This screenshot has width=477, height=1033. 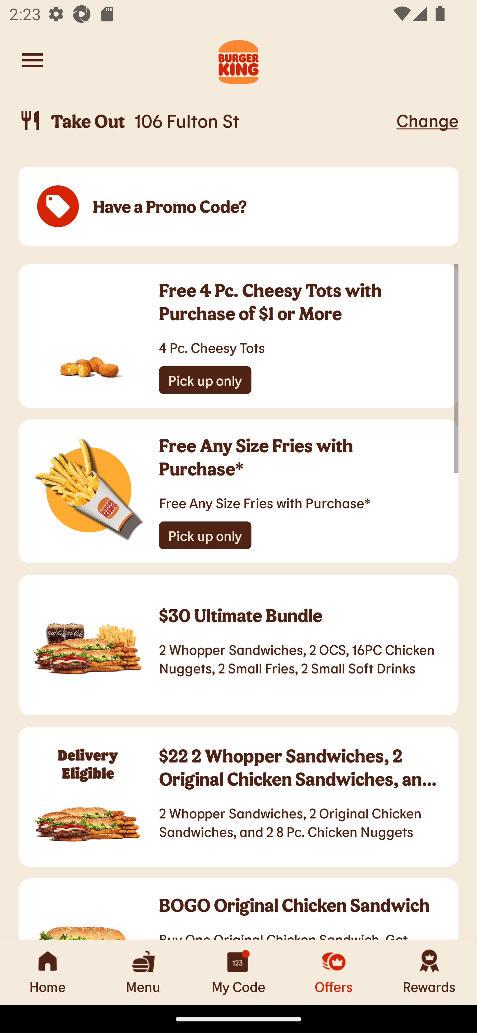 I want to click on Change, so click(x=427, y=120).